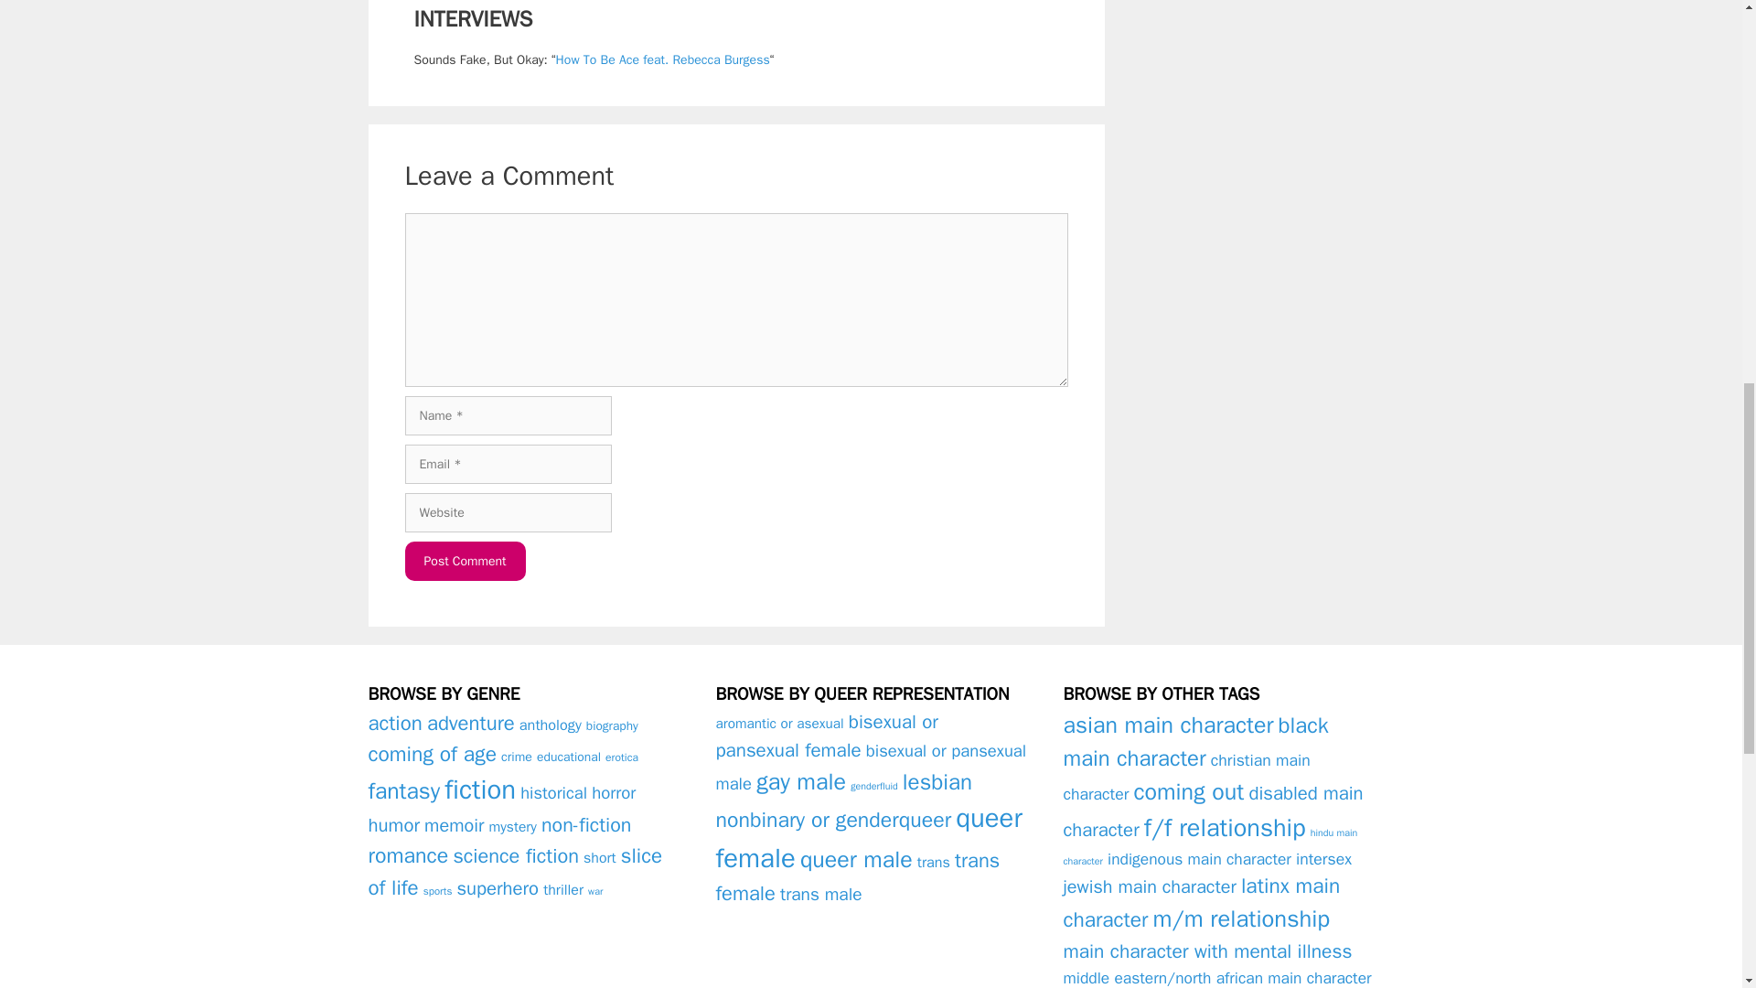 Image resolution: width=1756 pixels, height=988 pixels. I want to click on Scroll back to top, so click(1697, 868).